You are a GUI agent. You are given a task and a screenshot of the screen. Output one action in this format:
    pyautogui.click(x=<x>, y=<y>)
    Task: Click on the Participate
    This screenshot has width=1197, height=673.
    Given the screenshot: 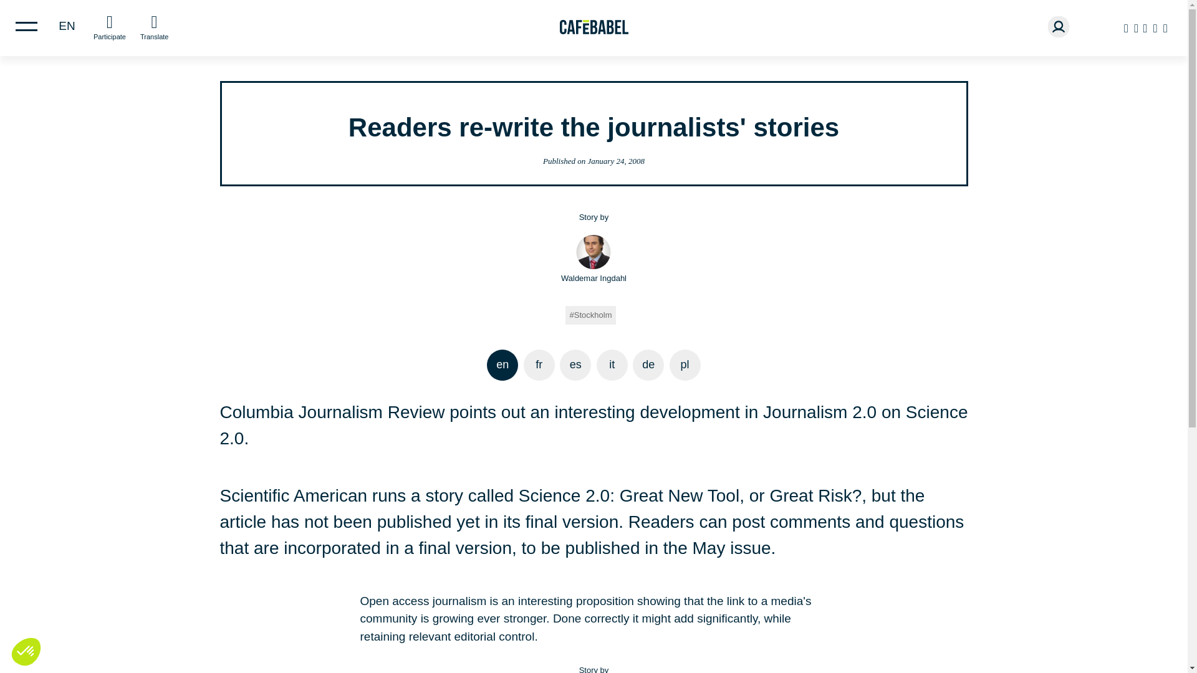 What is the action you would take?
    pyautogui.click(x=109, y=26)
    